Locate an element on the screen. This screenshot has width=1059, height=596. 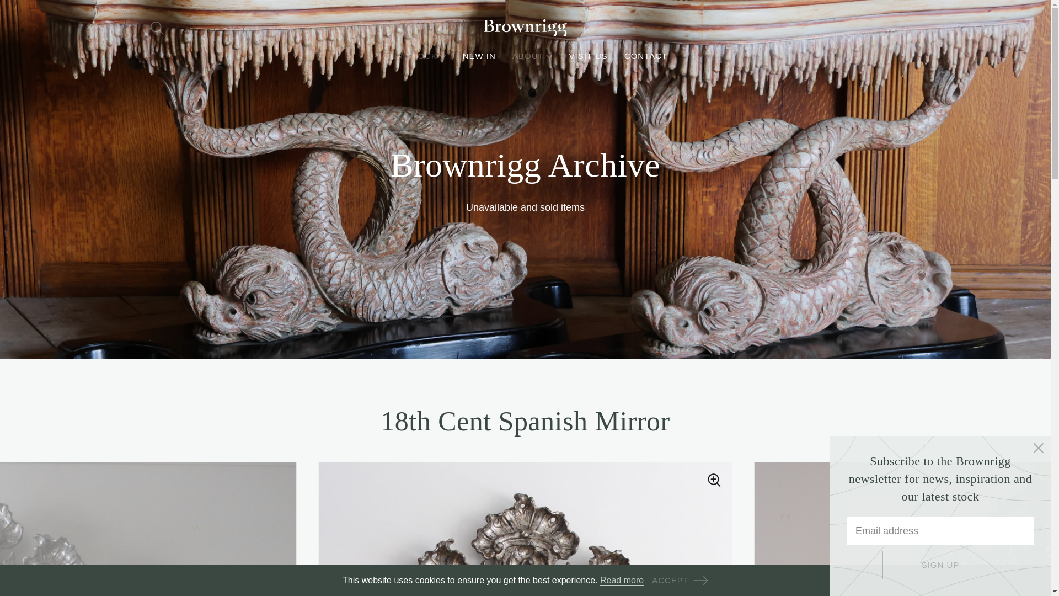
OUR STOCK is located at coordinates (415, 56).